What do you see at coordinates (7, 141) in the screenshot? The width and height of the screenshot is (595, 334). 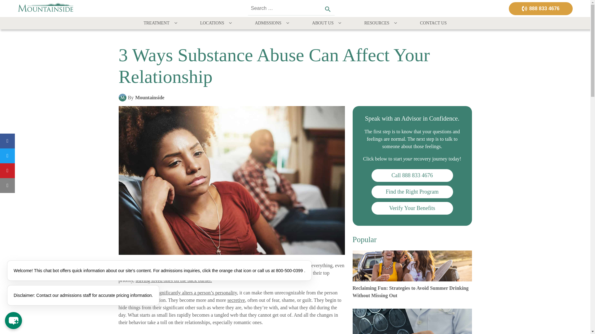 I see `Share on Facebook` at bounding box center [7, 141].